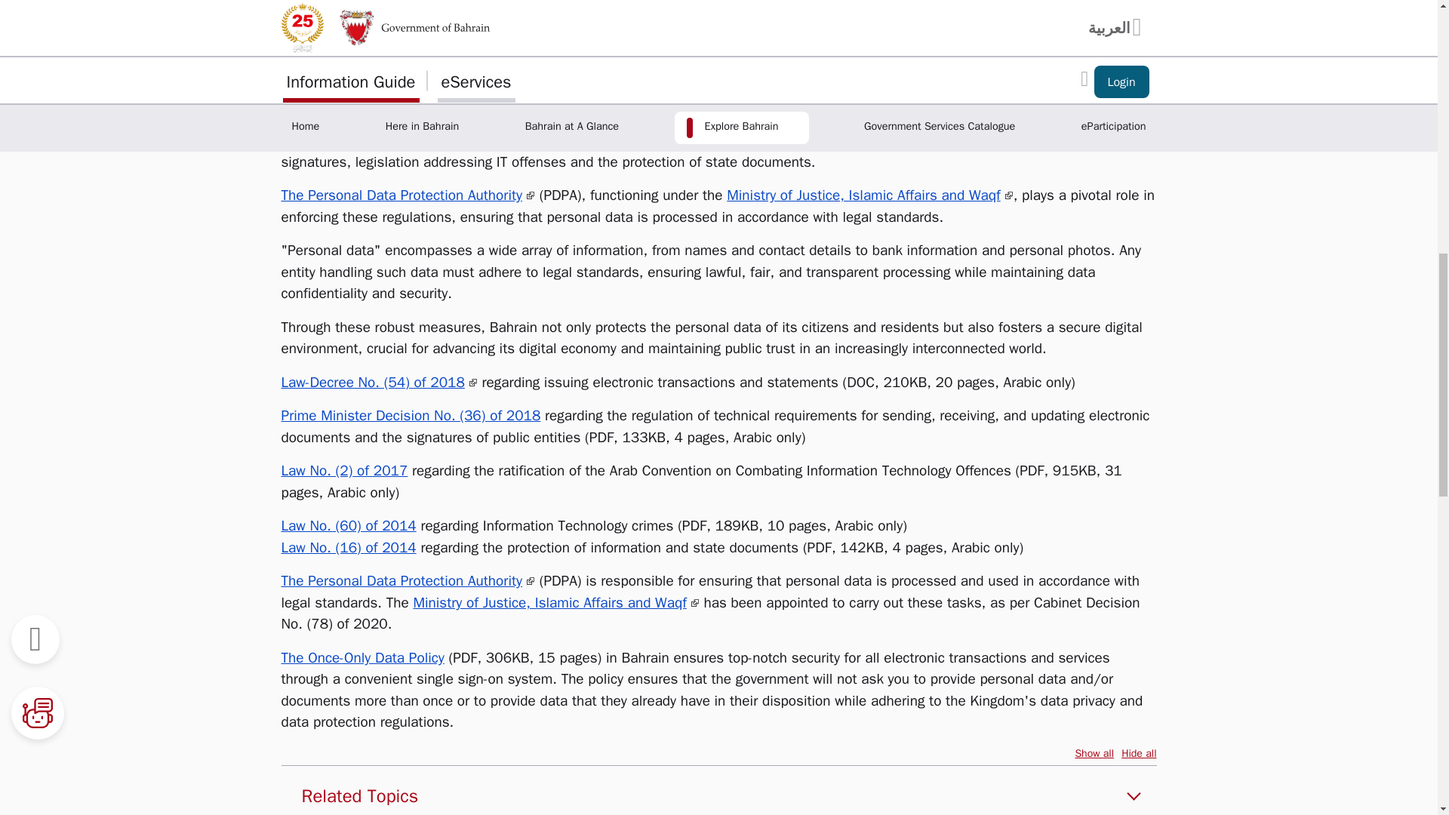  What do you see at coordinates (408, 581) in the screenshot?
I see `The Personal Data Protection Authority` at bounding box center [408, 581].